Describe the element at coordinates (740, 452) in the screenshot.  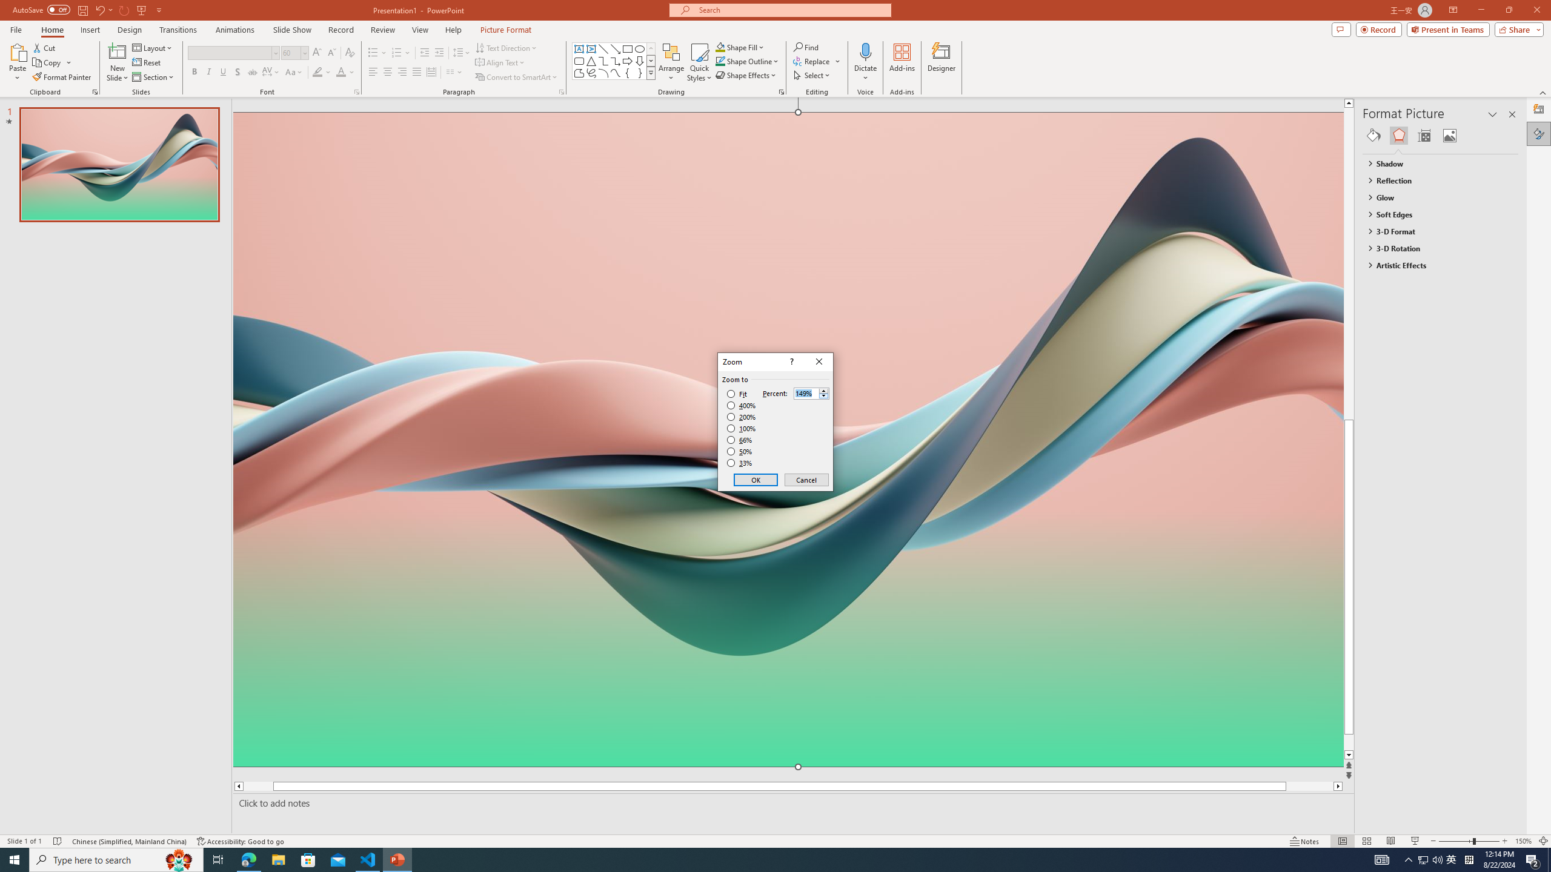
I see `50%` at that location.